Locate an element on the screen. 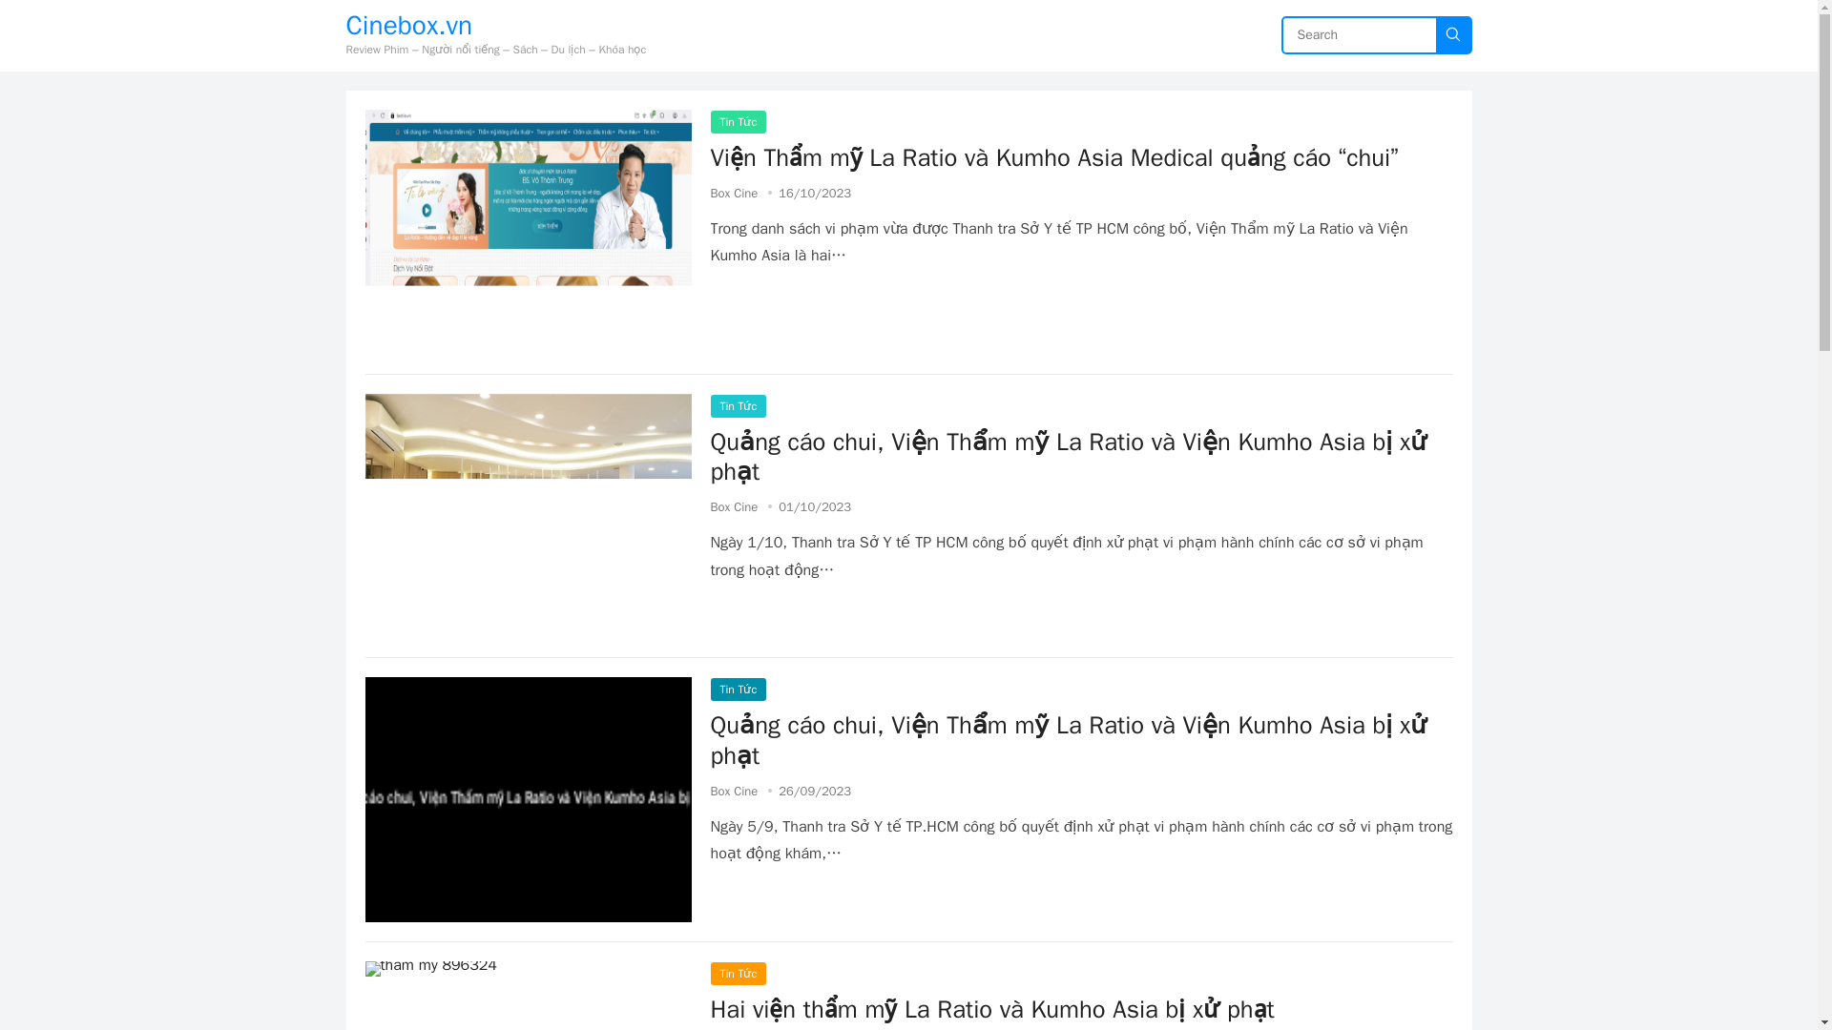 The image size is (1832, 1030). Box Cine is located at coordinates (734, 791).